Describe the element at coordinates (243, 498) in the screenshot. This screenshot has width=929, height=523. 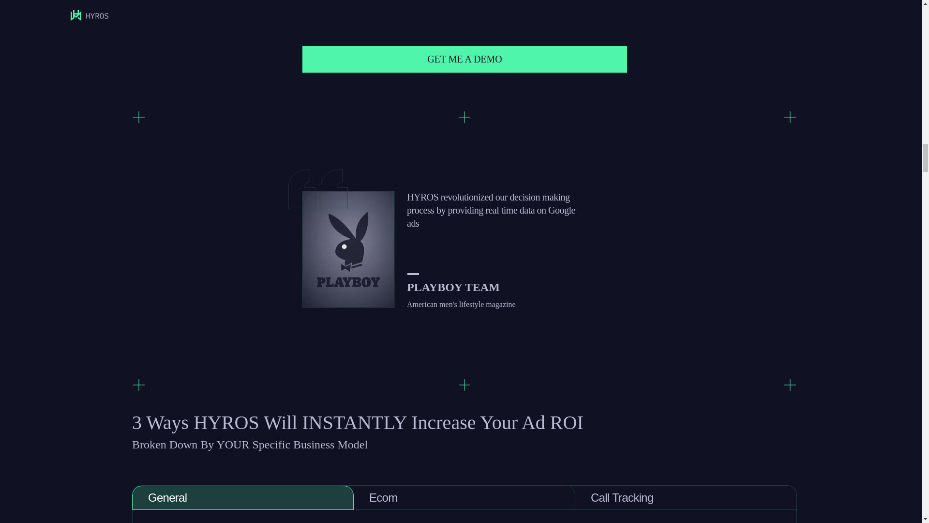
I see `General` at that location.